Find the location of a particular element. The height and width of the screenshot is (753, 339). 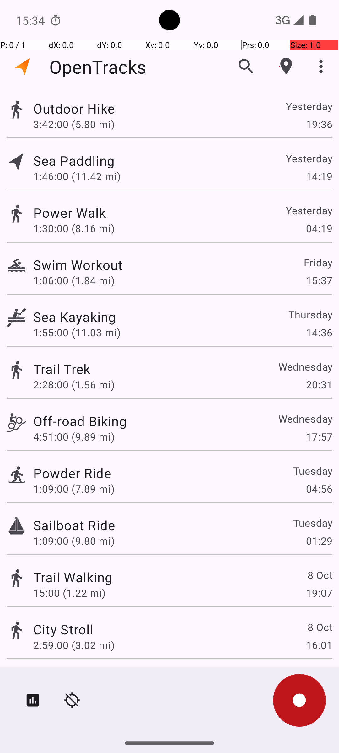

1:09:00 (7.89 mi) is located at coordinates (74, 489).